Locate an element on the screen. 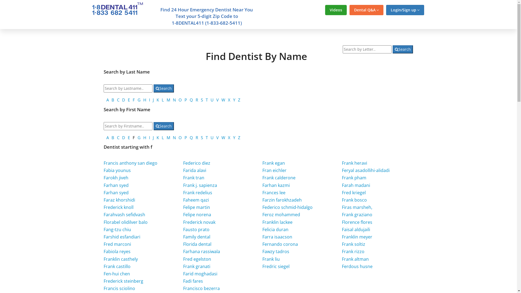 Image resolution: width=521 pixels, height=293 pixels. Farzin farokhzadeh is located at coordinates (282, 200).